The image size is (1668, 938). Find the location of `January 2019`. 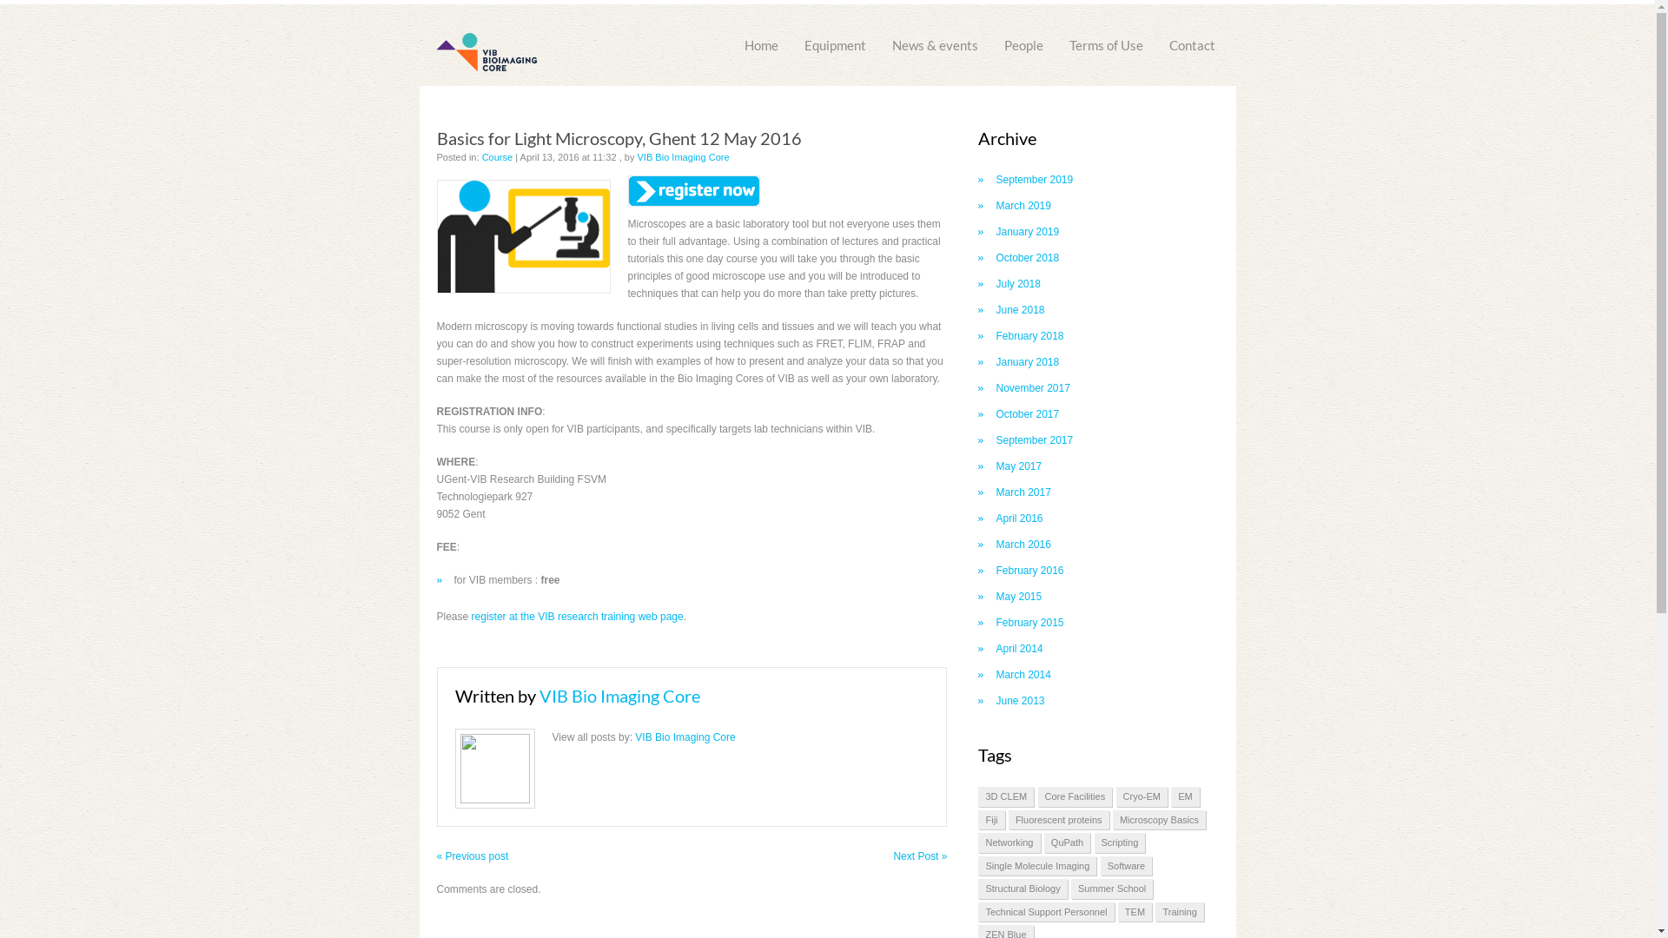

January 2019 is located at coordinates (1027, 232).